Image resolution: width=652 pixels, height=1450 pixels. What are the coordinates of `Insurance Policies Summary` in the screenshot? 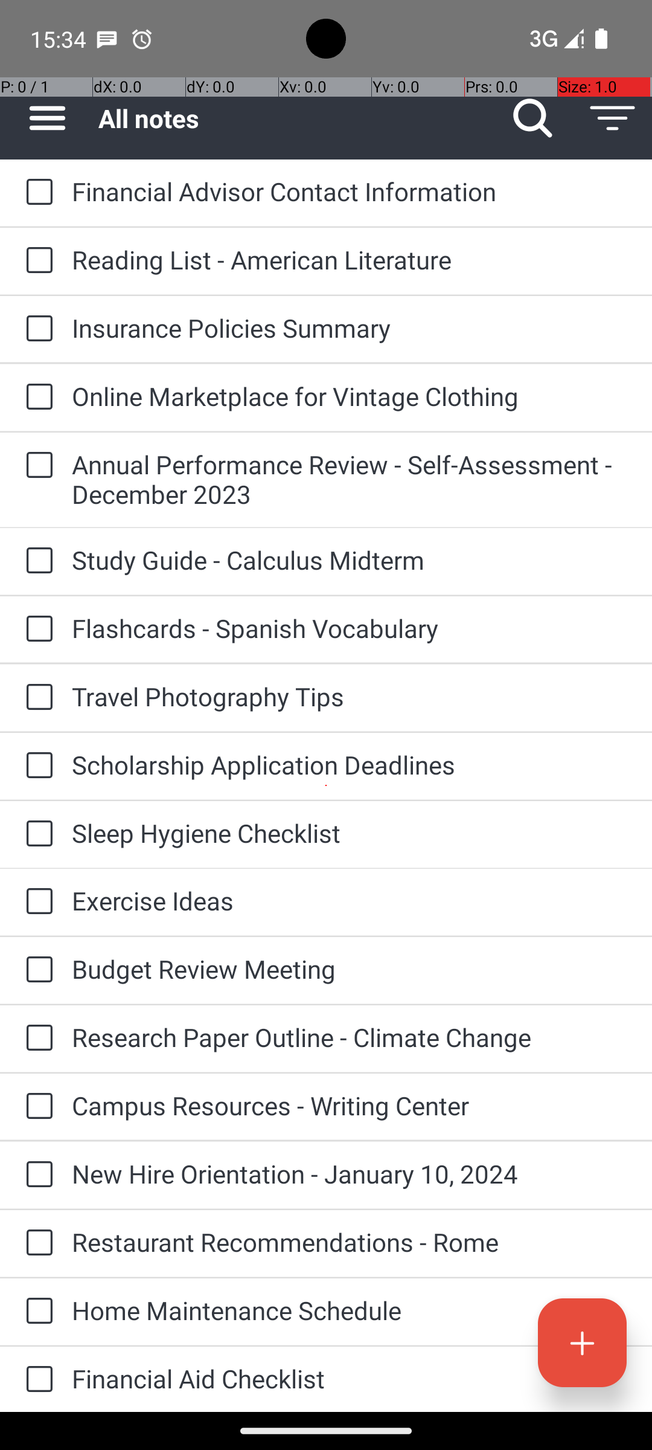 It's located at (350, 327).